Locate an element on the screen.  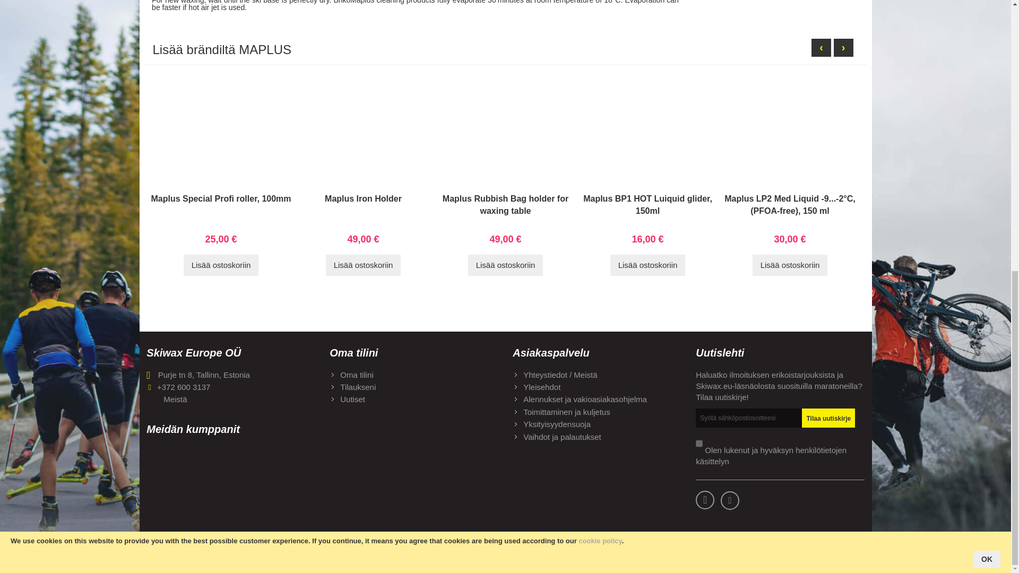
cookie policy is located at coordinates (600, 28).